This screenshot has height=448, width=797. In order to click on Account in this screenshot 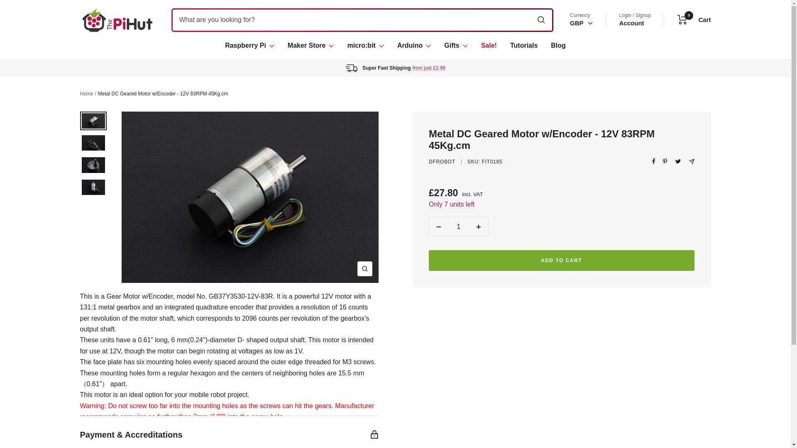, I will do `click(581, 23)`.